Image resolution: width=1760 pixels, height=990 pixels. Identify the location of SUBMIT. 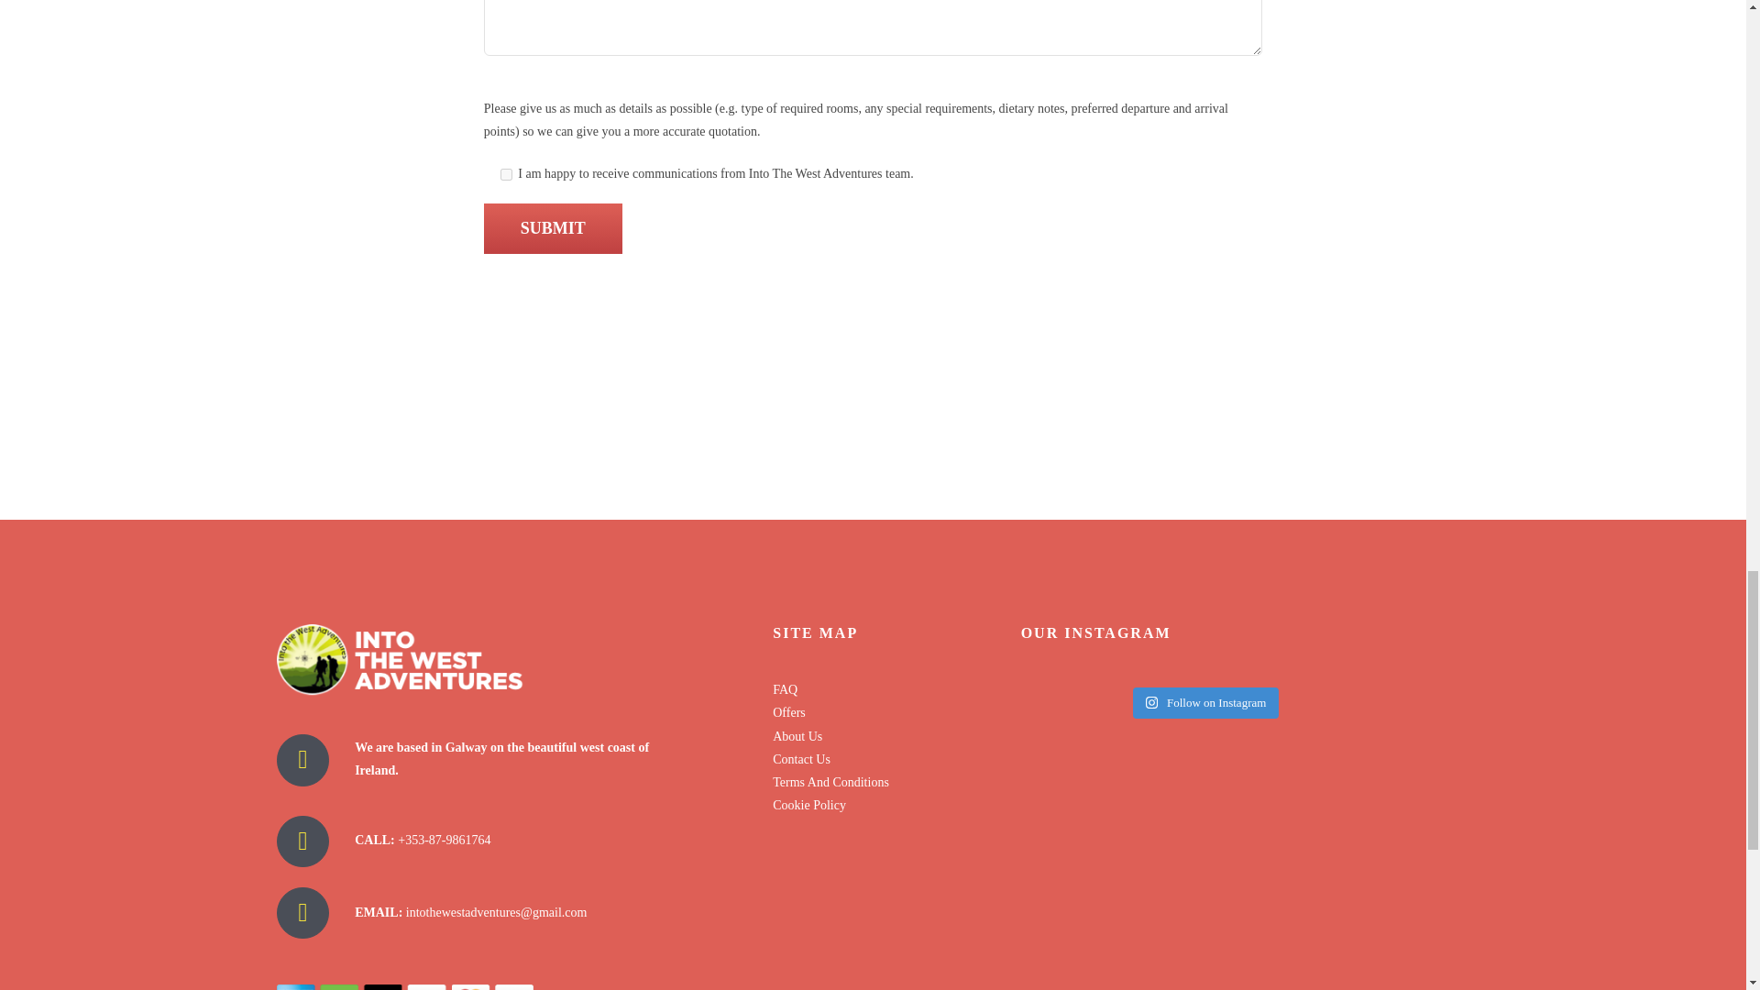
(554, 228).